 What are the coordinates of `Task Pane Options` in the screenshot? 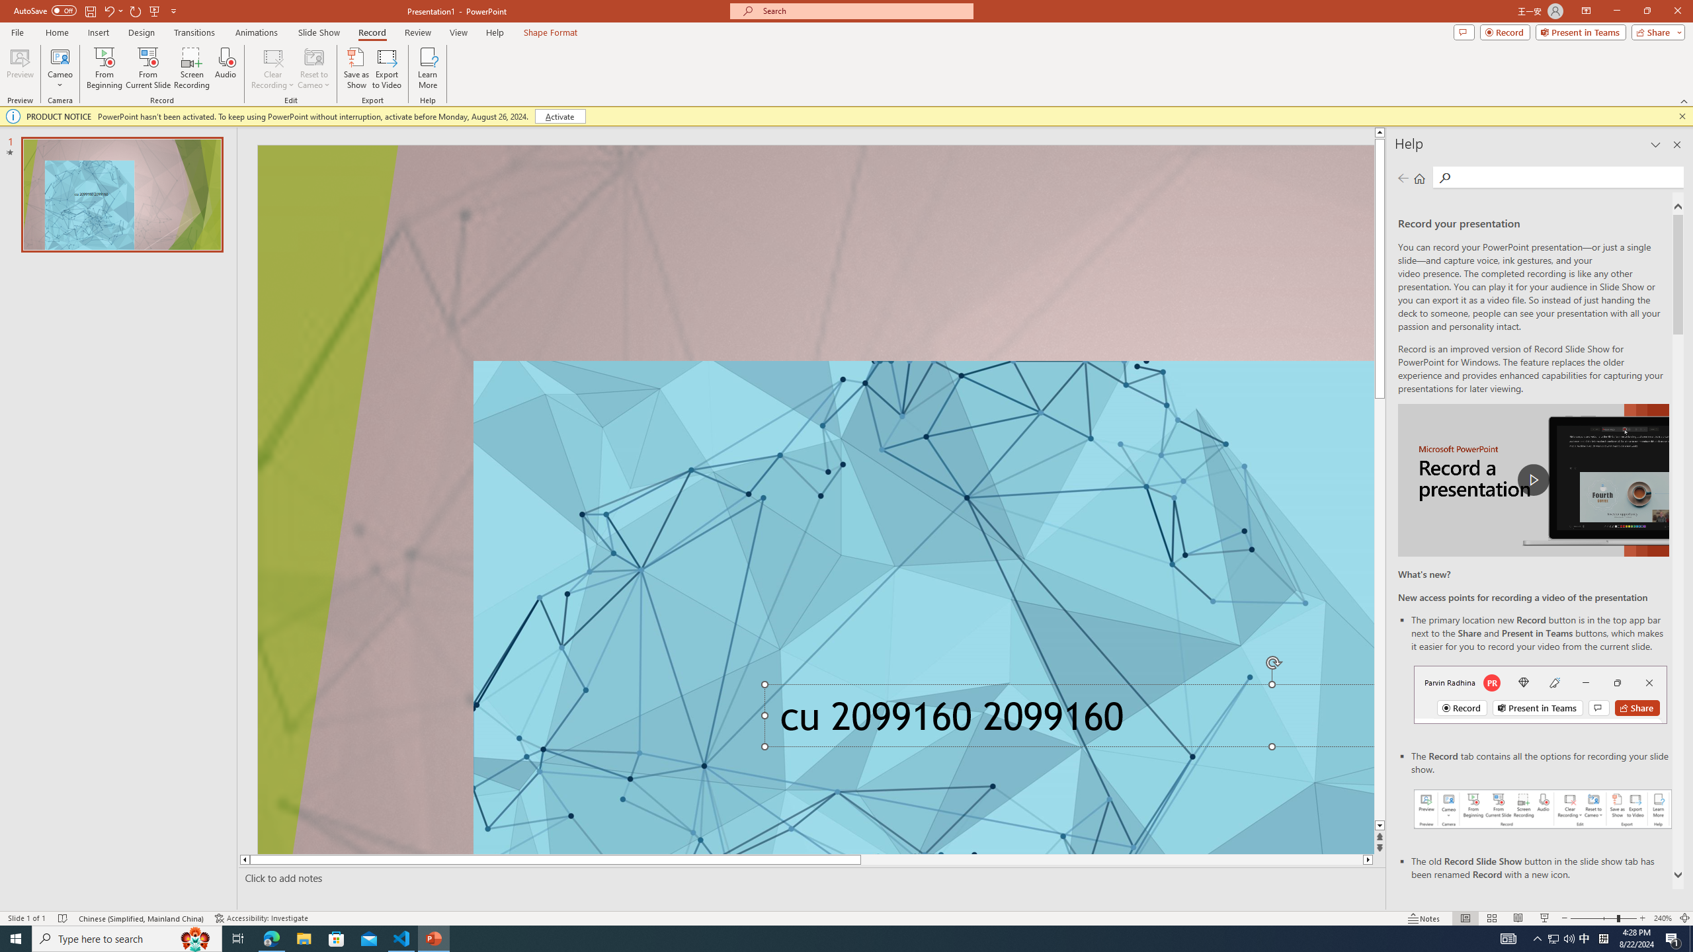 It's located at (1655, 144).